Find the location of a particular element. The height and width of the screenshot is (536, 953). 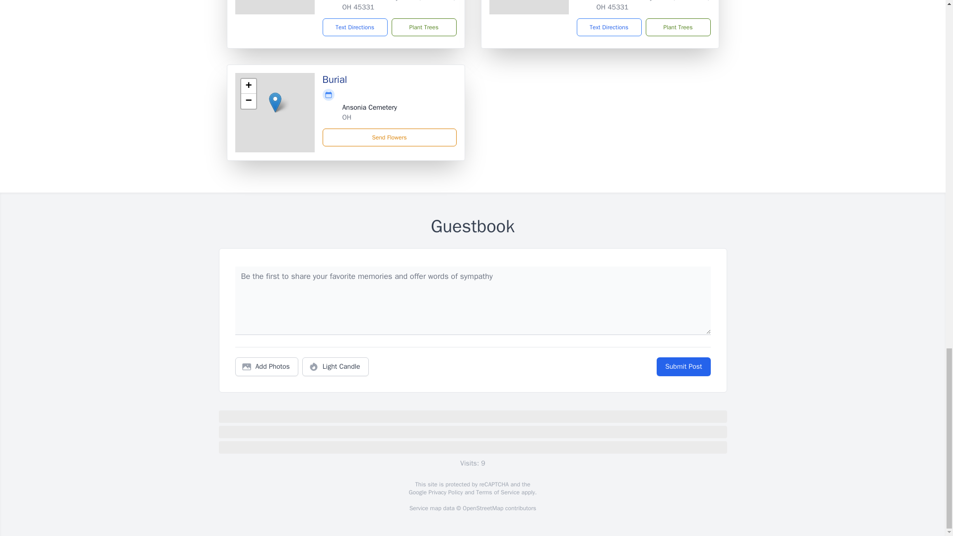

Text Directions is located at coordinates (609, 27).